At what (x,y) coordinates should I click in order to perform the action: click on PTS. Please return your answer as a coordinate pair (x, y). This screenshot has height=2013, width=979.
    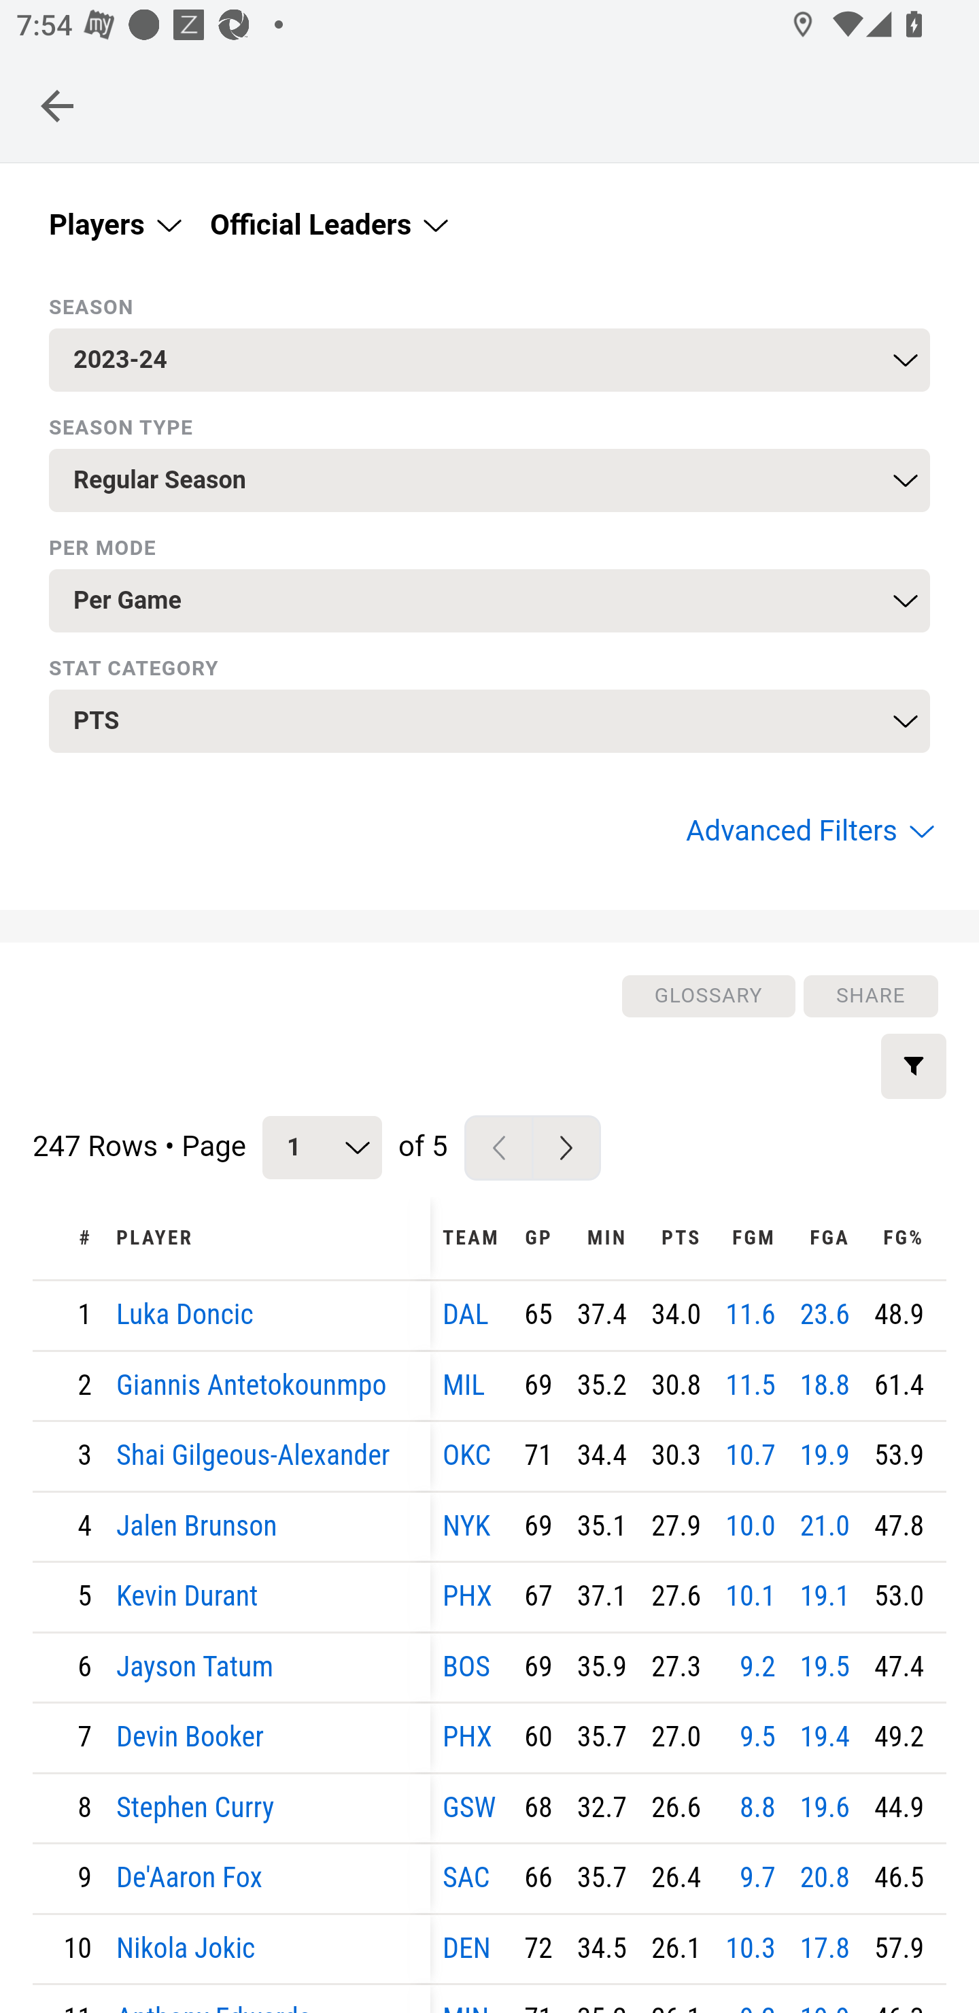
    Looking at the image, I should click on (489, 722).